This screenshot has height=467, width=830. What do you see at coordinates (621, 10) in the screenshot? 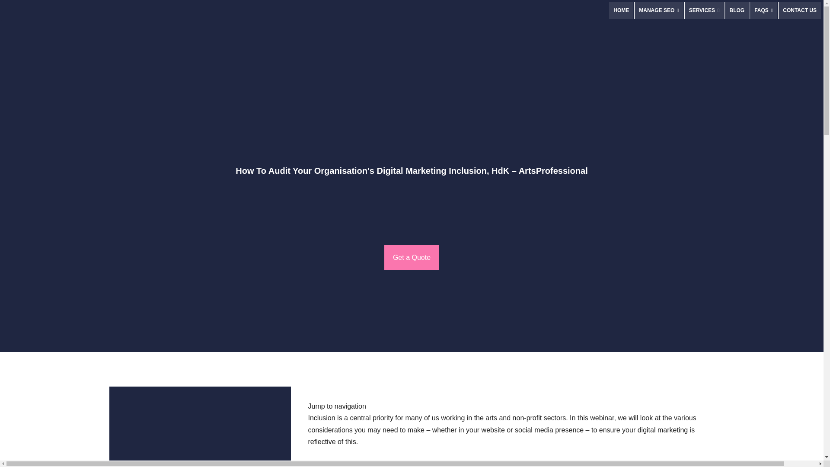
I see `SEO Agency Dublin` at bounding box center [621, 10].